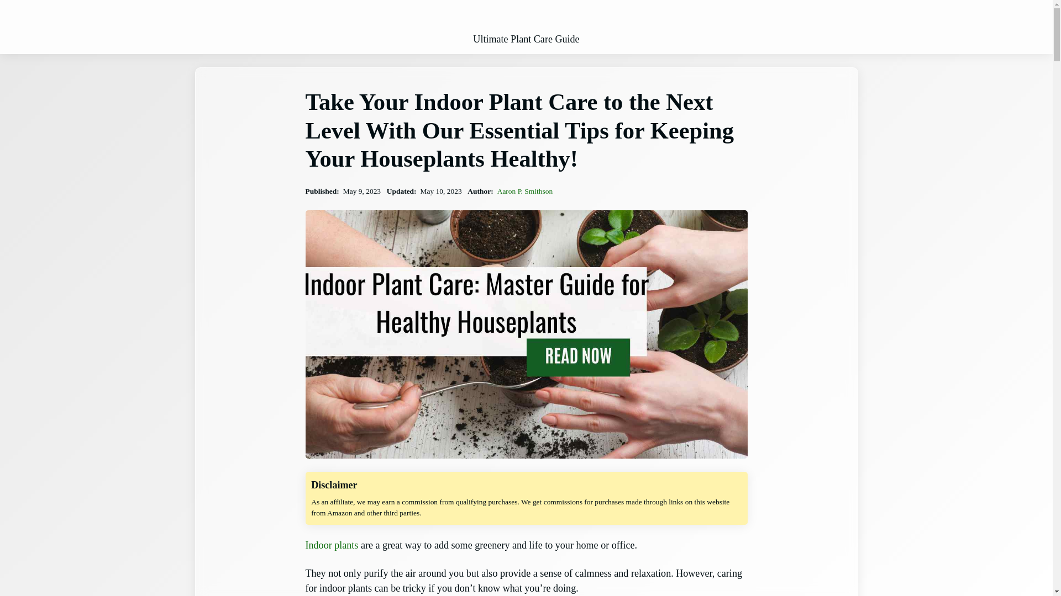 This screenshot has width=1061, height=596. Describe the element at coordinates (525, 191) in the screenshot. I see `Aaron P. Smithson` at that location.